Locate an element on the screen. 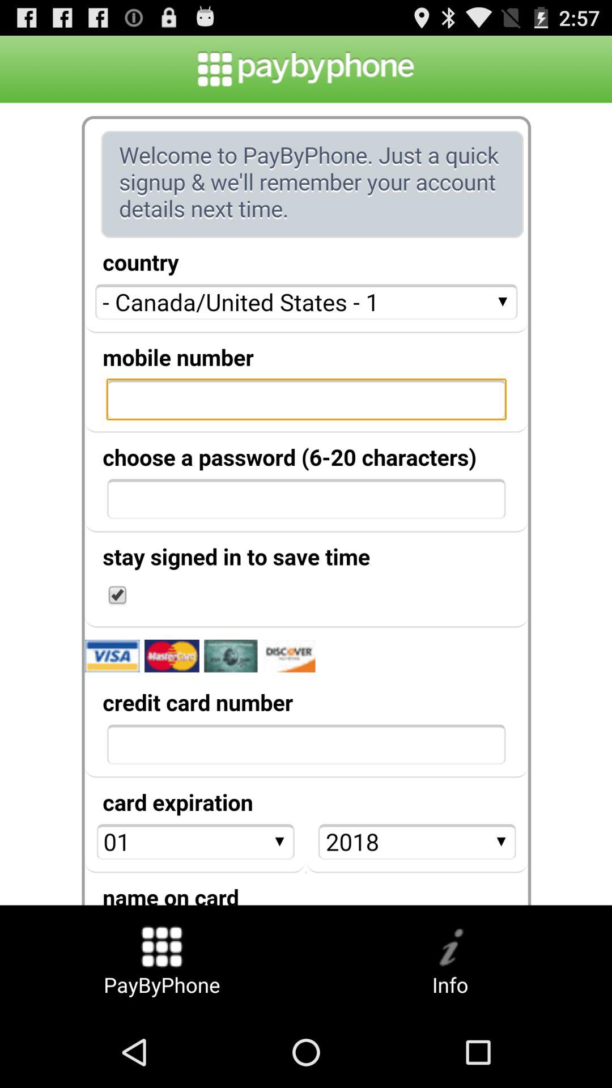  sign up is located at coordinates (306, 504).